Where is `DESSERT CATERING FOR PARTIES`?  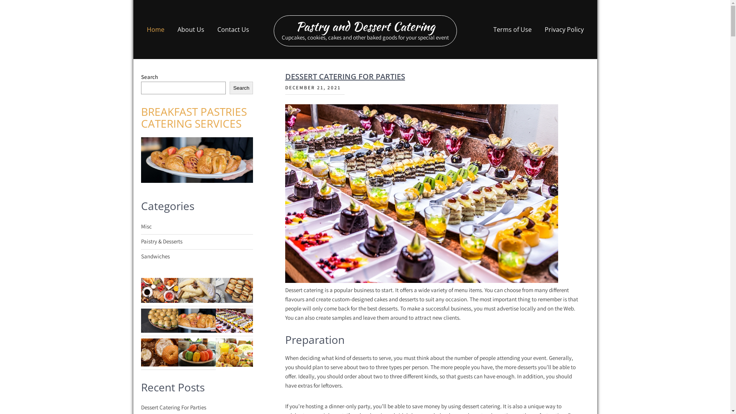 DESSERT CATERING FOR PARTIES is located at coordinates (345, 77).